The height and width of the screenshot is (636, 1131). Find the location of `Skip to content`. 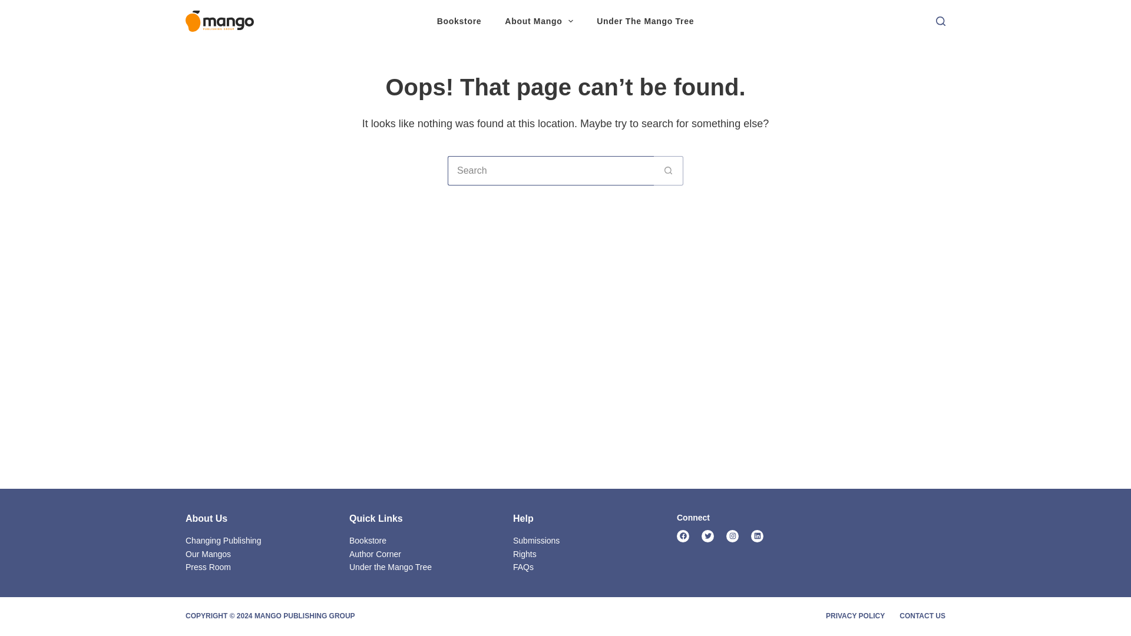

Skip to content is located at coordinates (12, 6).